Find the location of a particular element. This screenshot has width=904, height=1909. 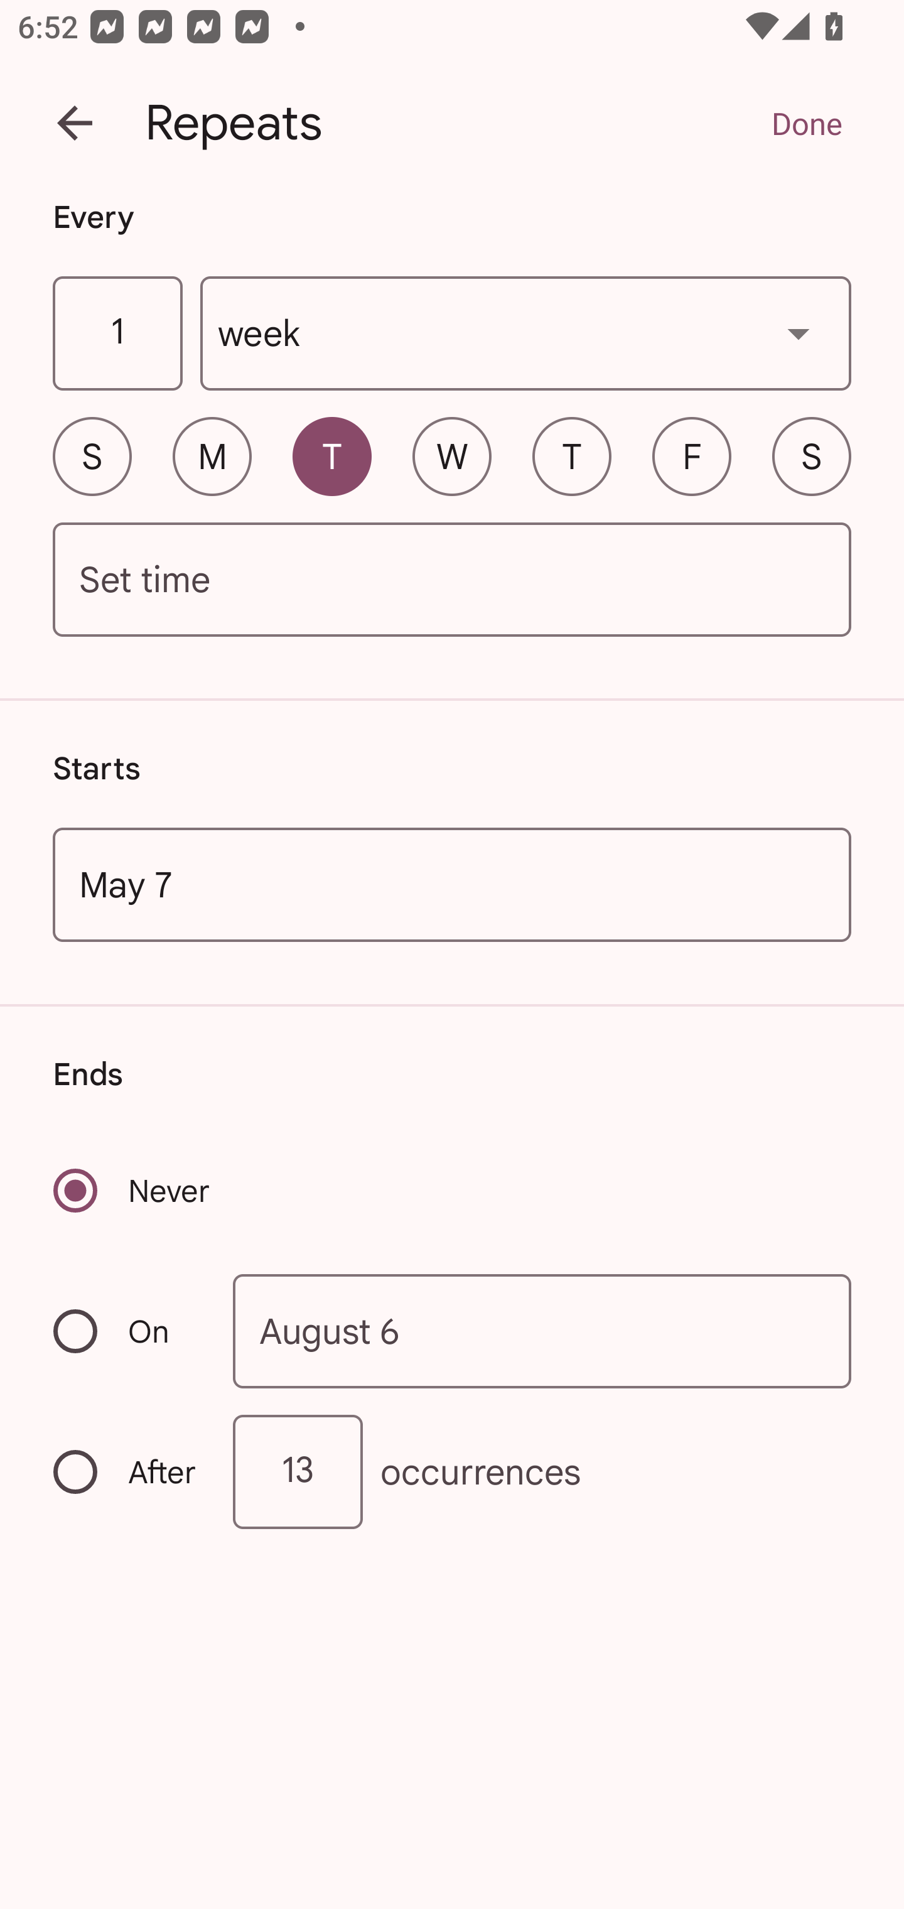

Back is located at coordinates (75, 123).